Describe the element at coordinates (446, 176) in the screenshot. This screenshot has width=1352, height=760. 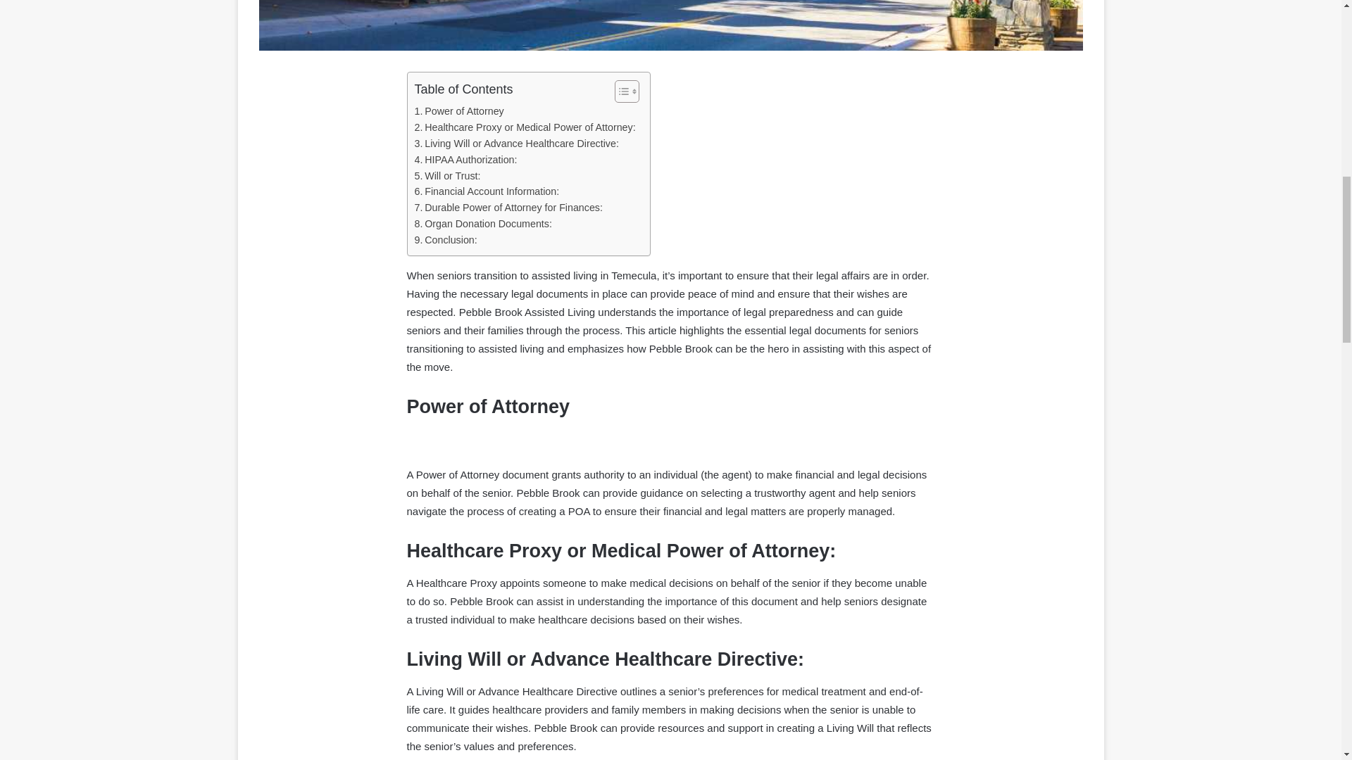
I see `Will or Trust:` at that location.